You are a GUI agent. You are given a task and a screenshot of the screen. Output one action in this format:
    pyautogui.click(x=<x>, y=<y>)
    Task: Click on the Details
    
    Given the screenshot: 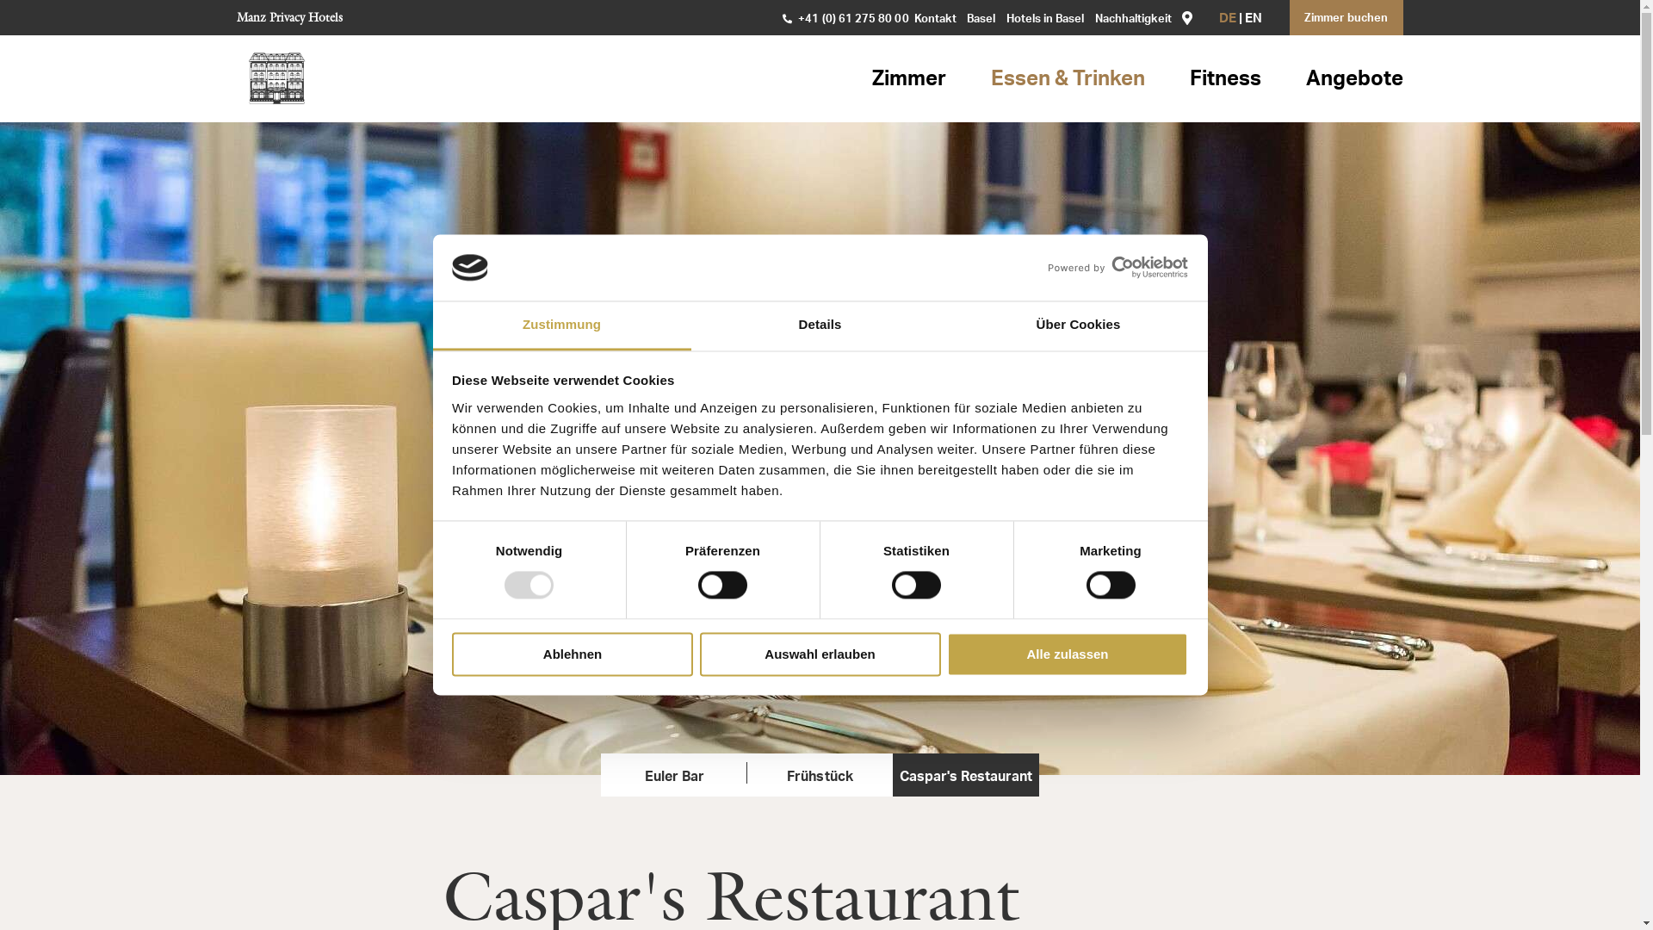 What is the action you would take?
    pyautogui.click(x=820, y=325)
    